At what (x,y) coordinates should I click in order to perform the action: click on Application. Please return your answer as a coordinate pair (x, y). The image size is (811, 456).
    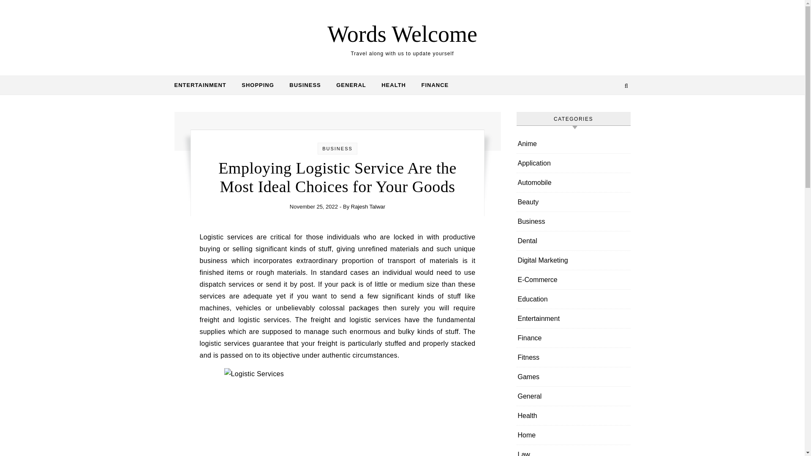
    Looking at the image, I should click on (534, 163).